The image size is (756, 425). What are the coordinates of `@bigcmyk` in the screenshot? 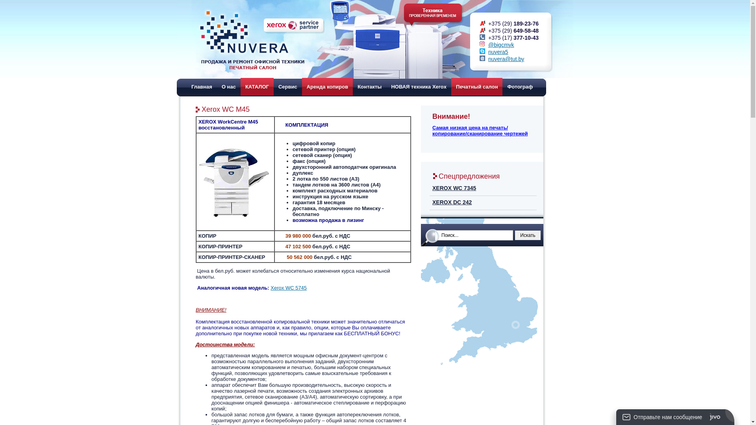 It's located at (501, 45).